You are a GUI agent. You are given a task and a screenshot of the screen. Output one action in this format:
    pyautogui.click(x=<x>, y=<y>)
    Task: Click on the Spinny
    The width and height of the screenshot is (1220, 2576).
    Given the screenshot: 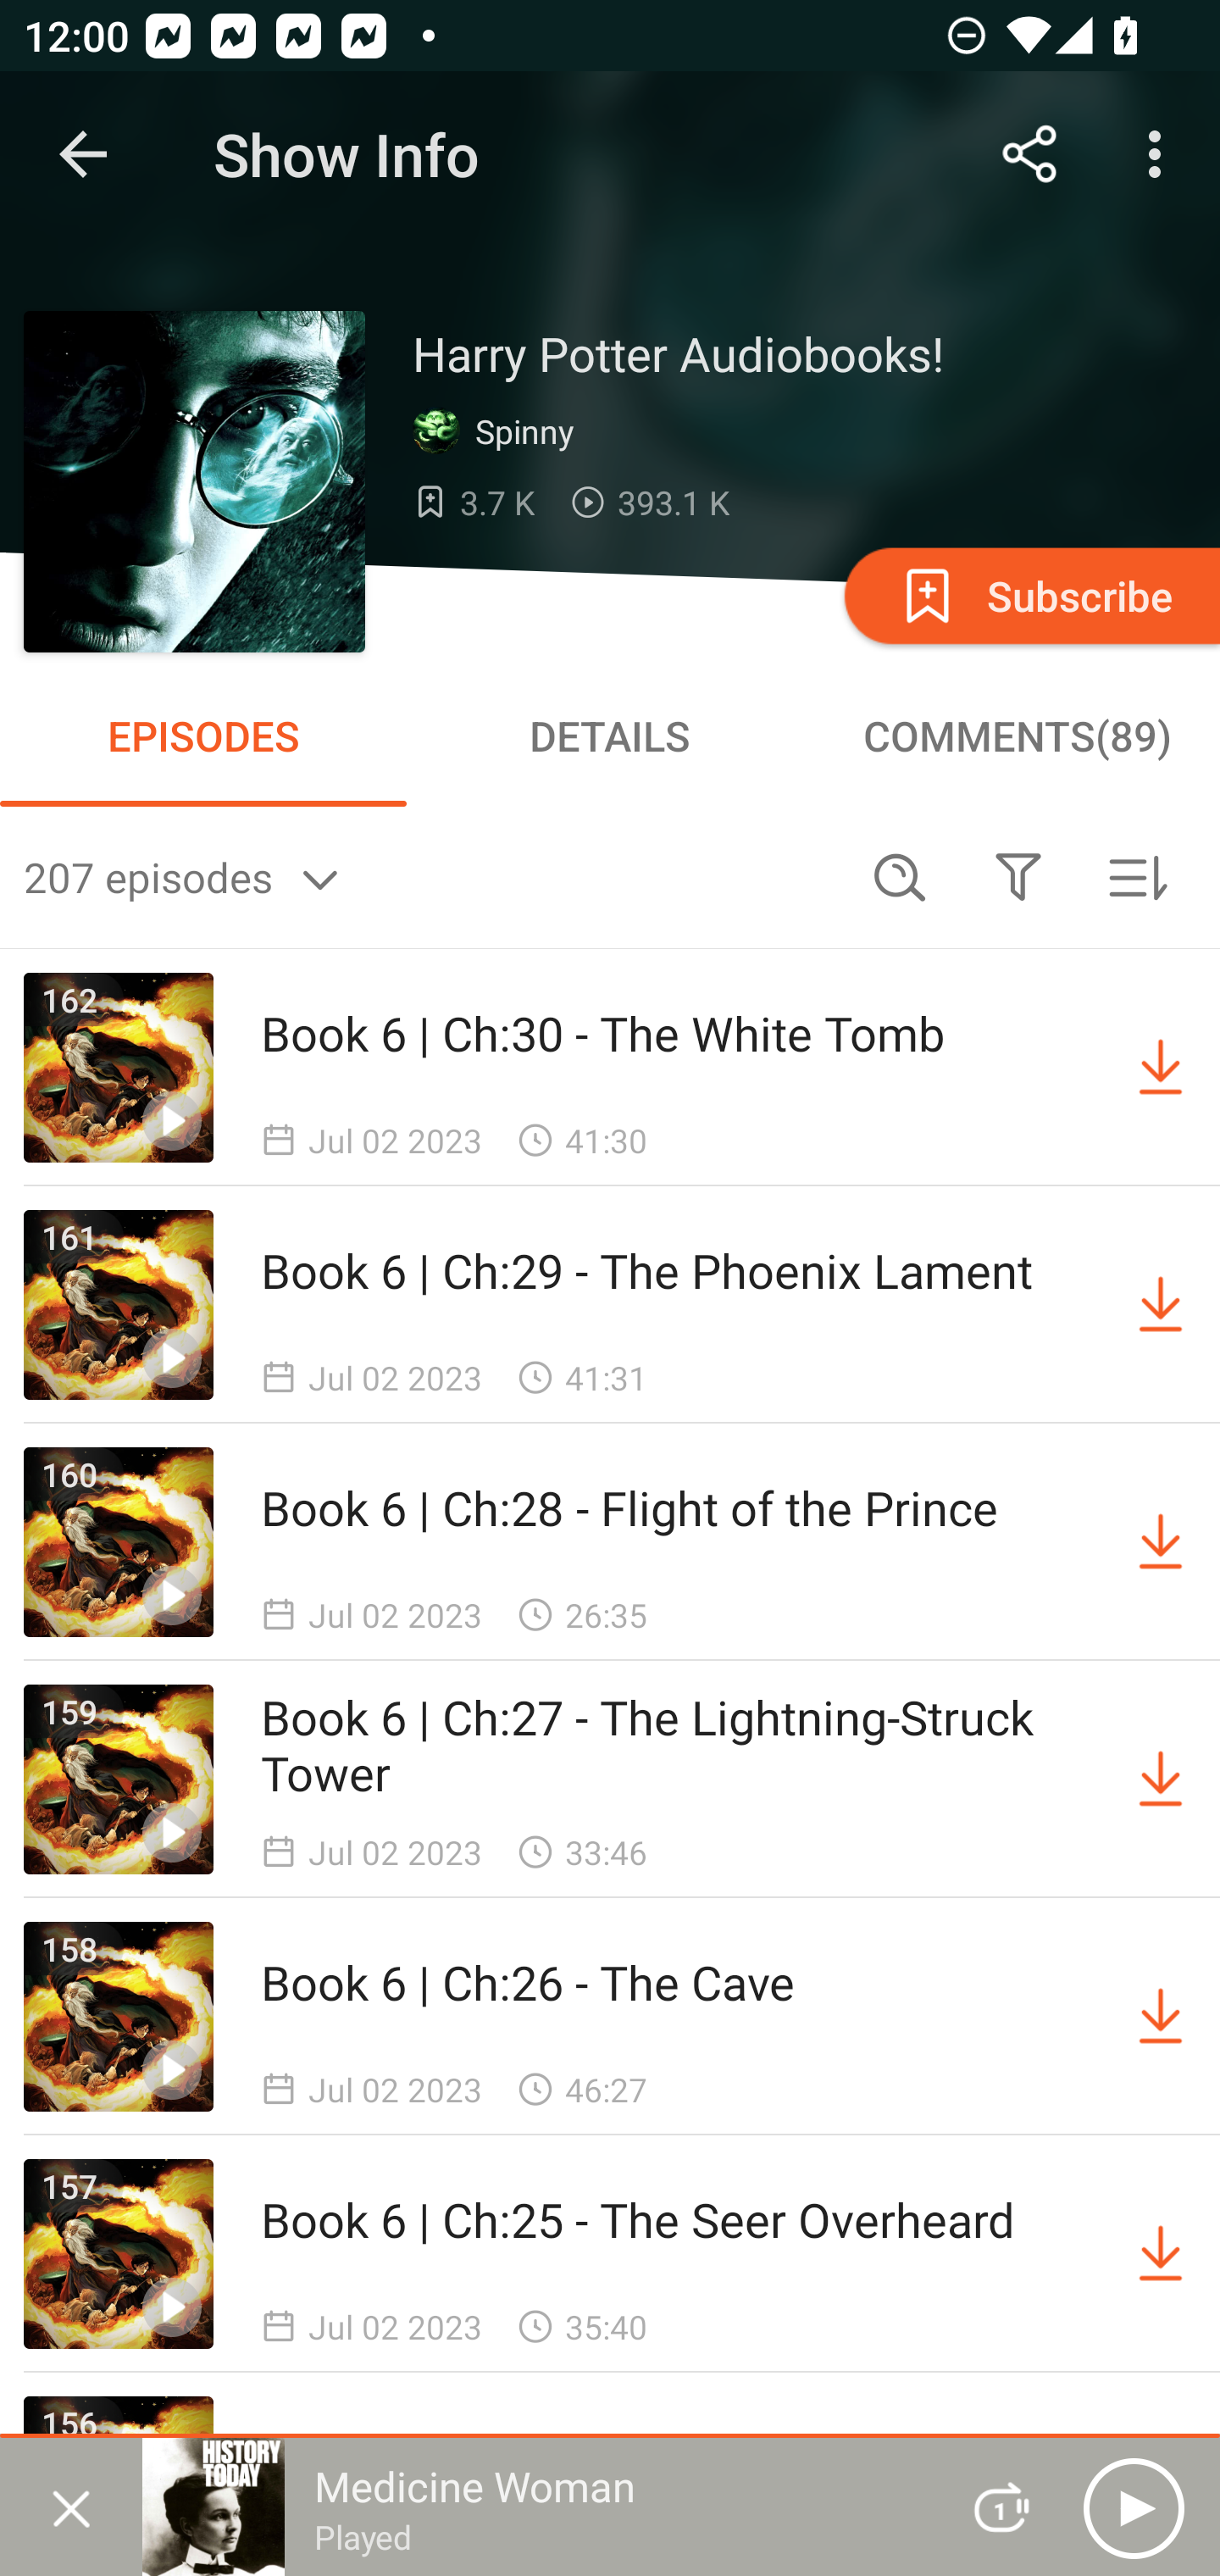 What is the action you would take?
    pyautogui.click(x=500, y=431)
    